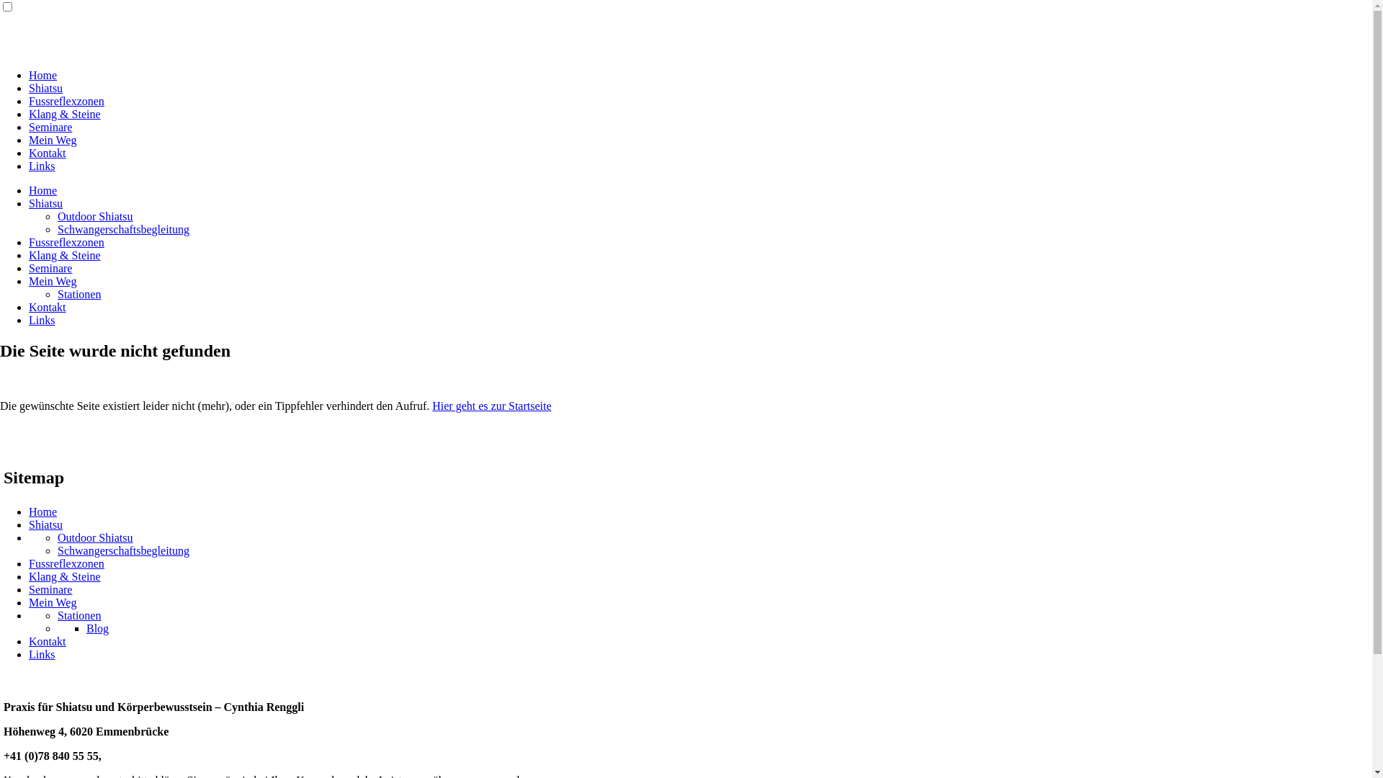  Describe the element at coordinates (50, 589) in the screenshot. I see `Seminare` at that location.